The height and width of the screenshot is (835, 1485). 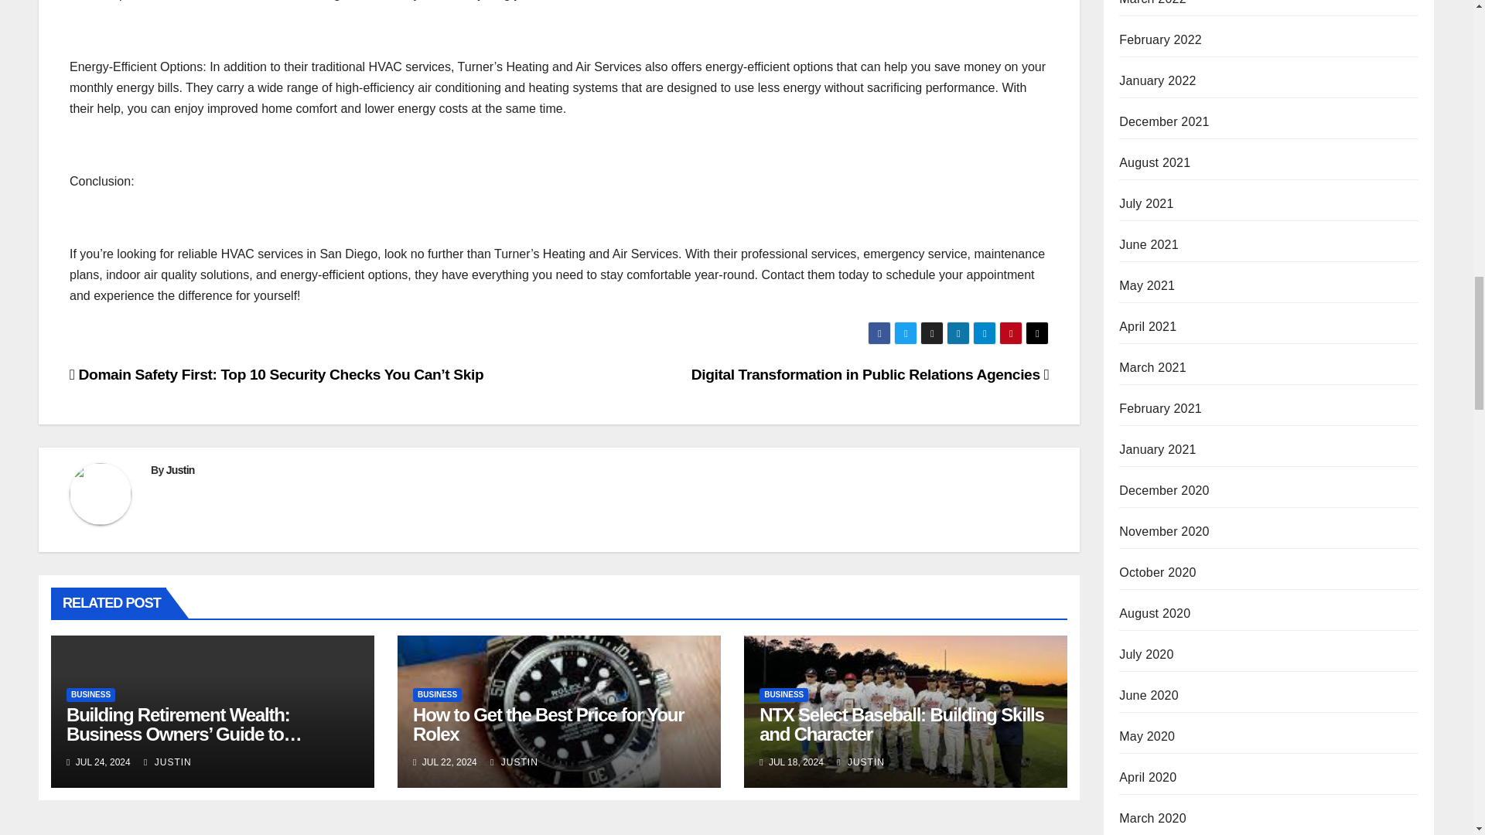 I want to click on Digital Transformation in Public Relations Agencies, so click(x=871, y=374).